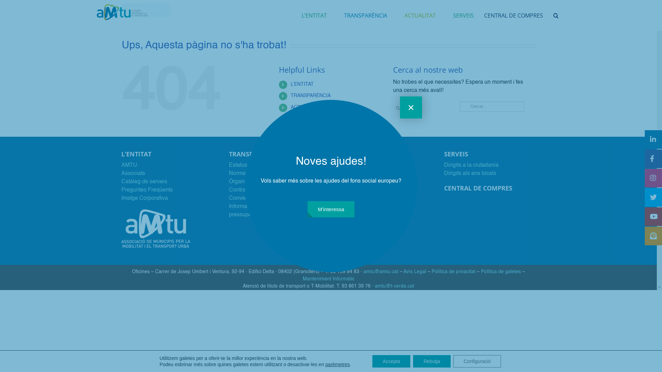 This screenshot has width=662, height=372. What do you see at coordinates (470, 174) in the screenshot?
I see `Dirigits als ens locals` at bounding box center [470, 174].